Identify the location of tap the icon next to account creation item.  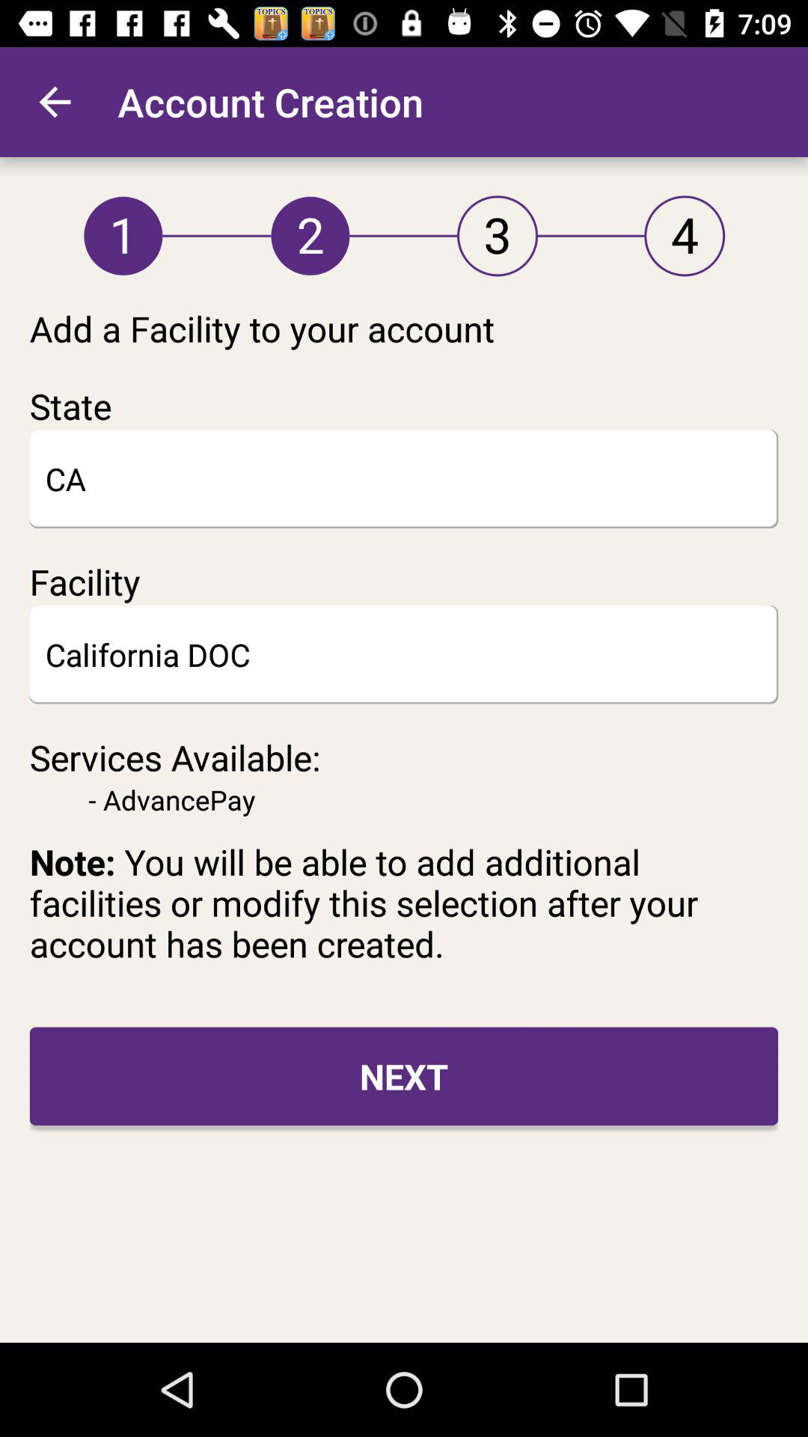
(55, 102).